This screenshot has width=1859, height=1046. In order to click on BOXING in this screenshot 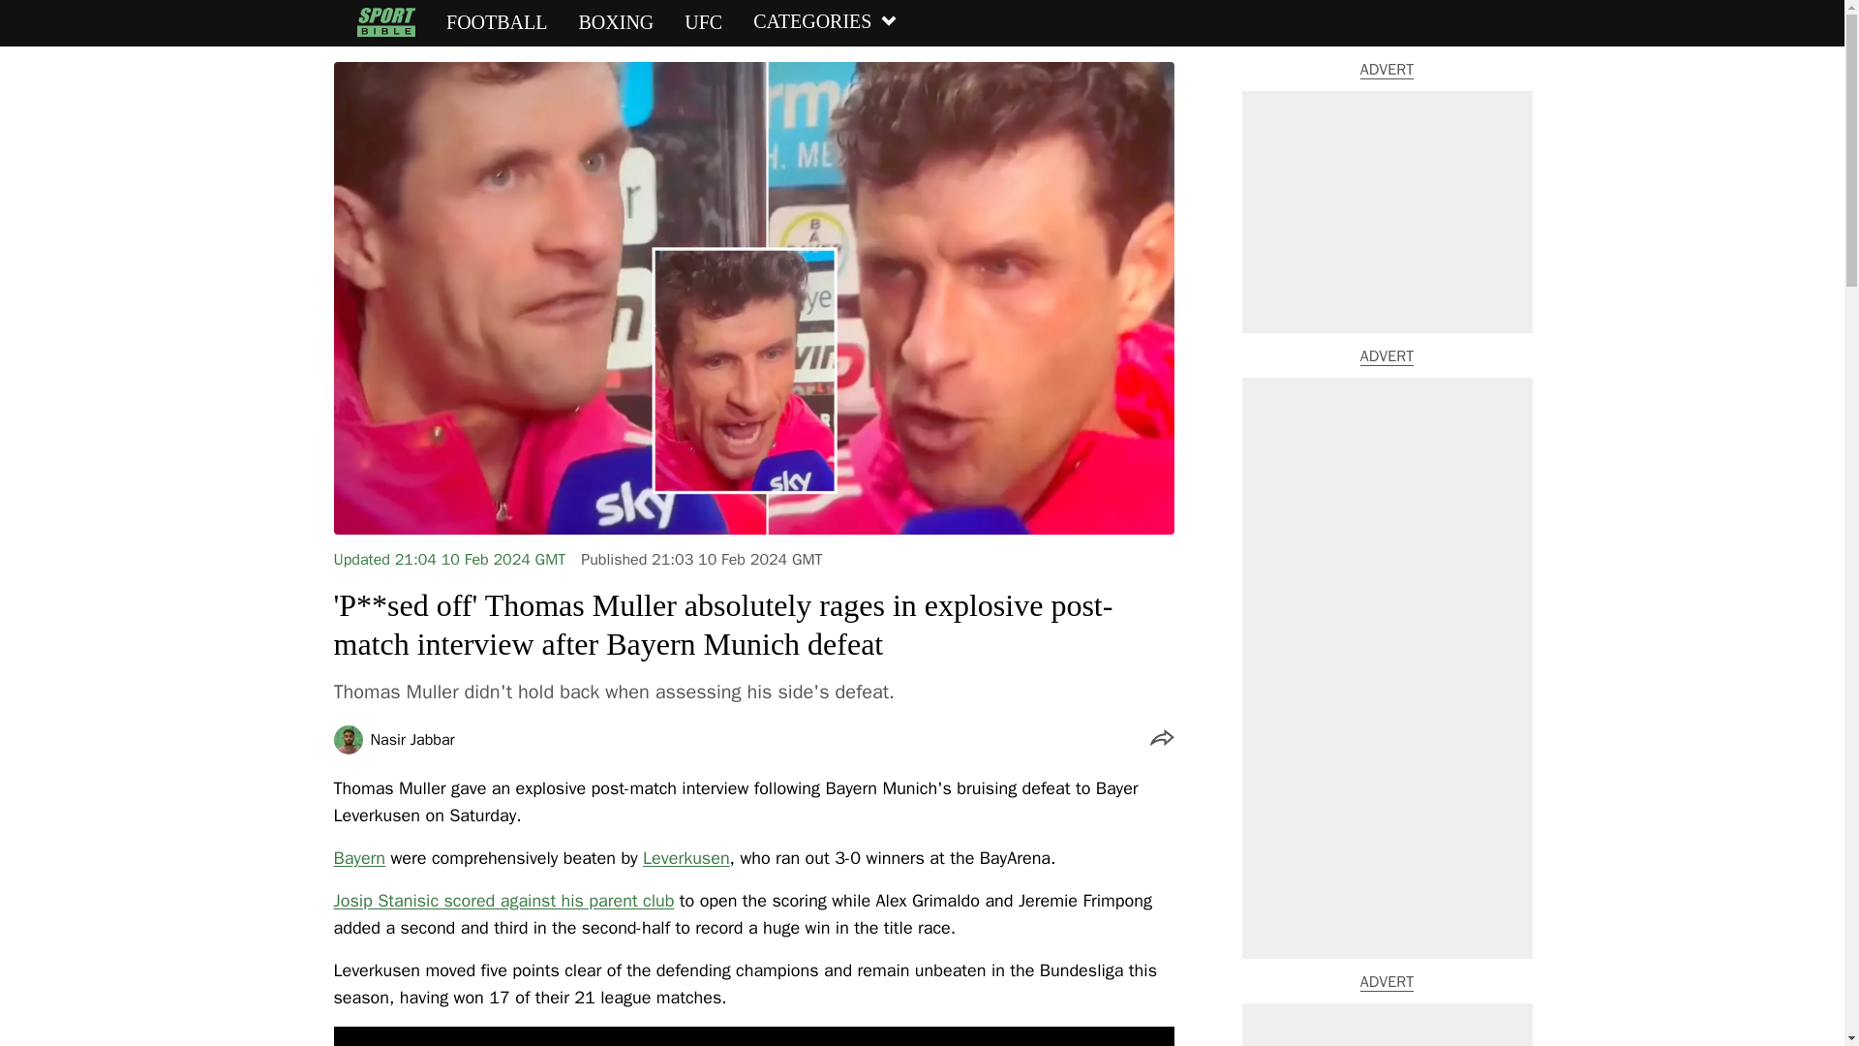, I will do `click(616, 22)`.